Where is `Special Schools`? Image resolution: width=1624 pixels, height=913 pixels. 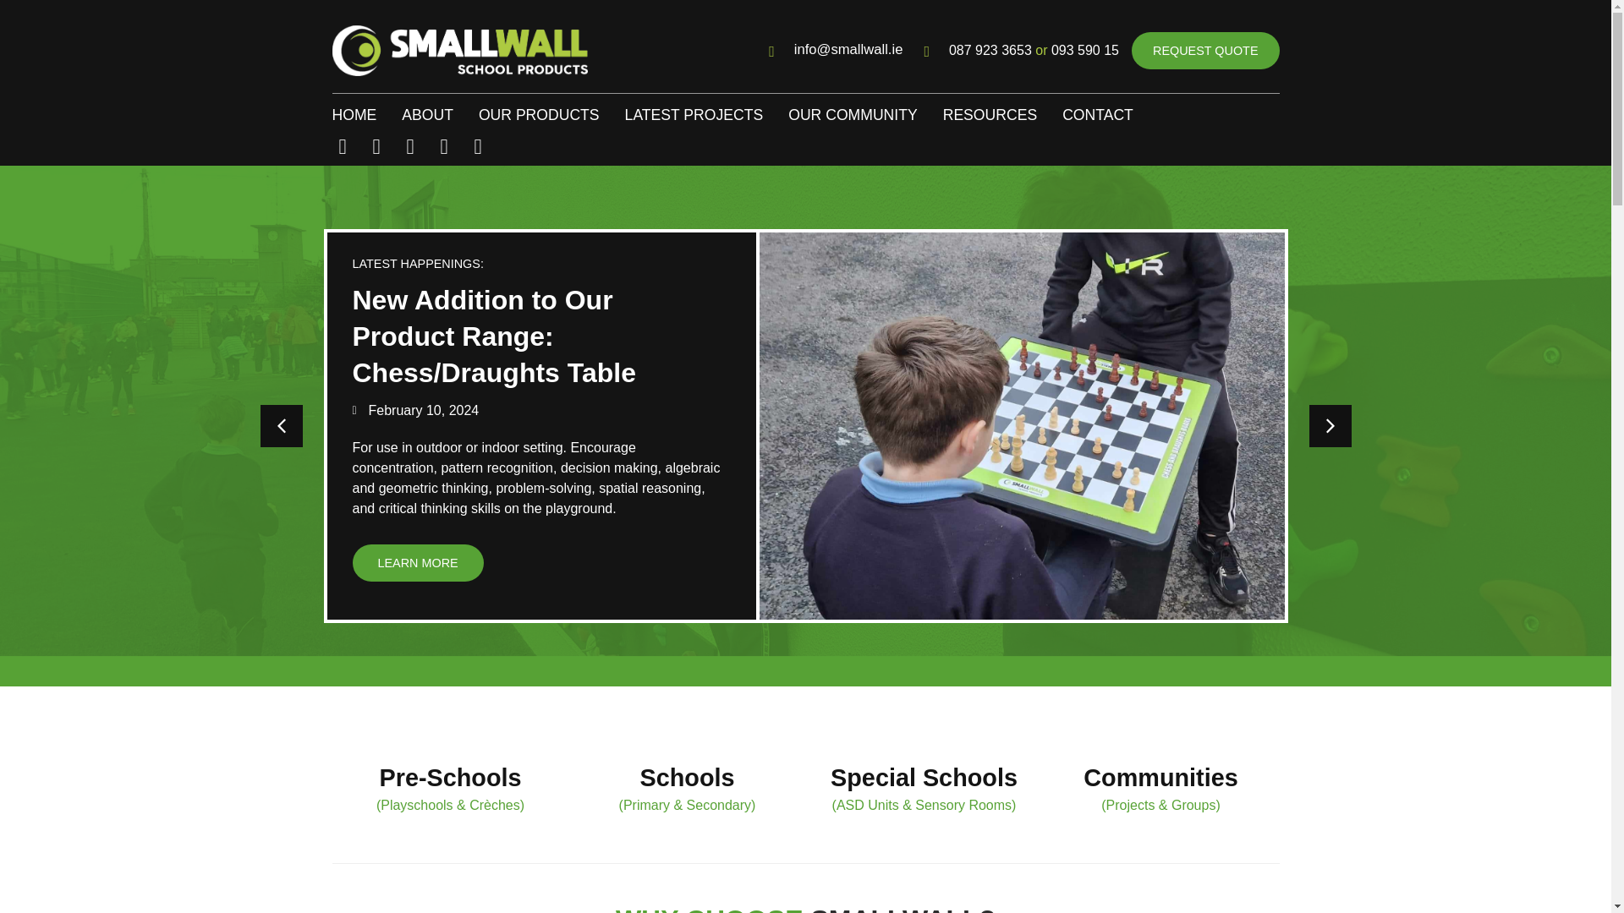 Special Schools is located at coordinates (924, 778).